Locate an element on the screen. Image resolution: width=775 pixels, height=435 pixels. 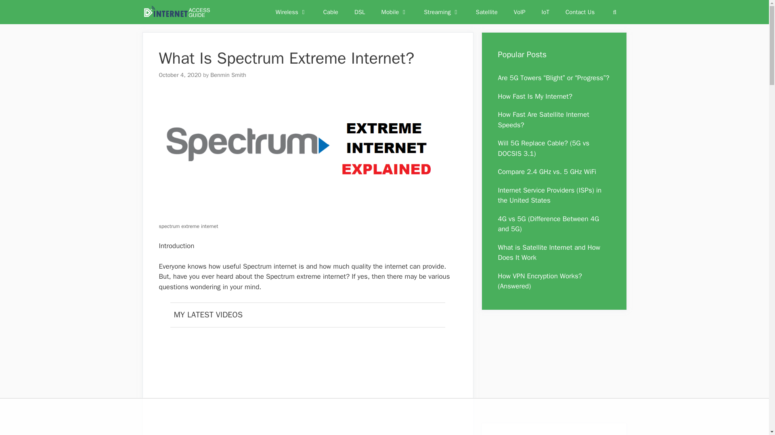
Wireless is located at coordinates (291, 12).